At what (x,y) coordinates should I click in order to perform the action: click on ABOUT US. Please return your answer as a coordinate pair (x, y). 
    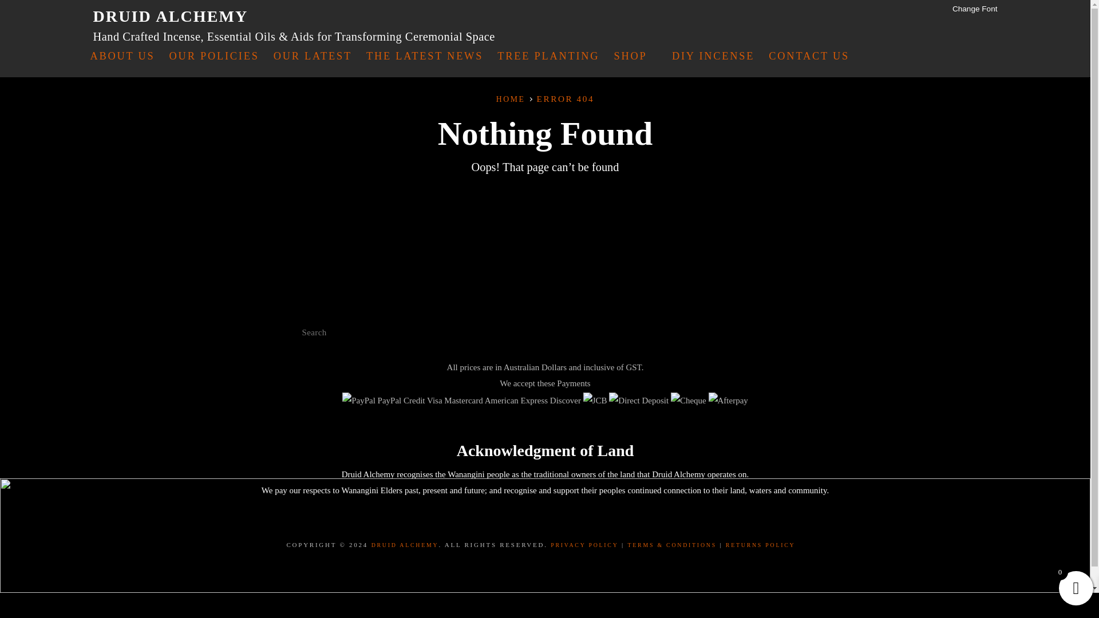
    Looking at the image, I should click on (122, 56).